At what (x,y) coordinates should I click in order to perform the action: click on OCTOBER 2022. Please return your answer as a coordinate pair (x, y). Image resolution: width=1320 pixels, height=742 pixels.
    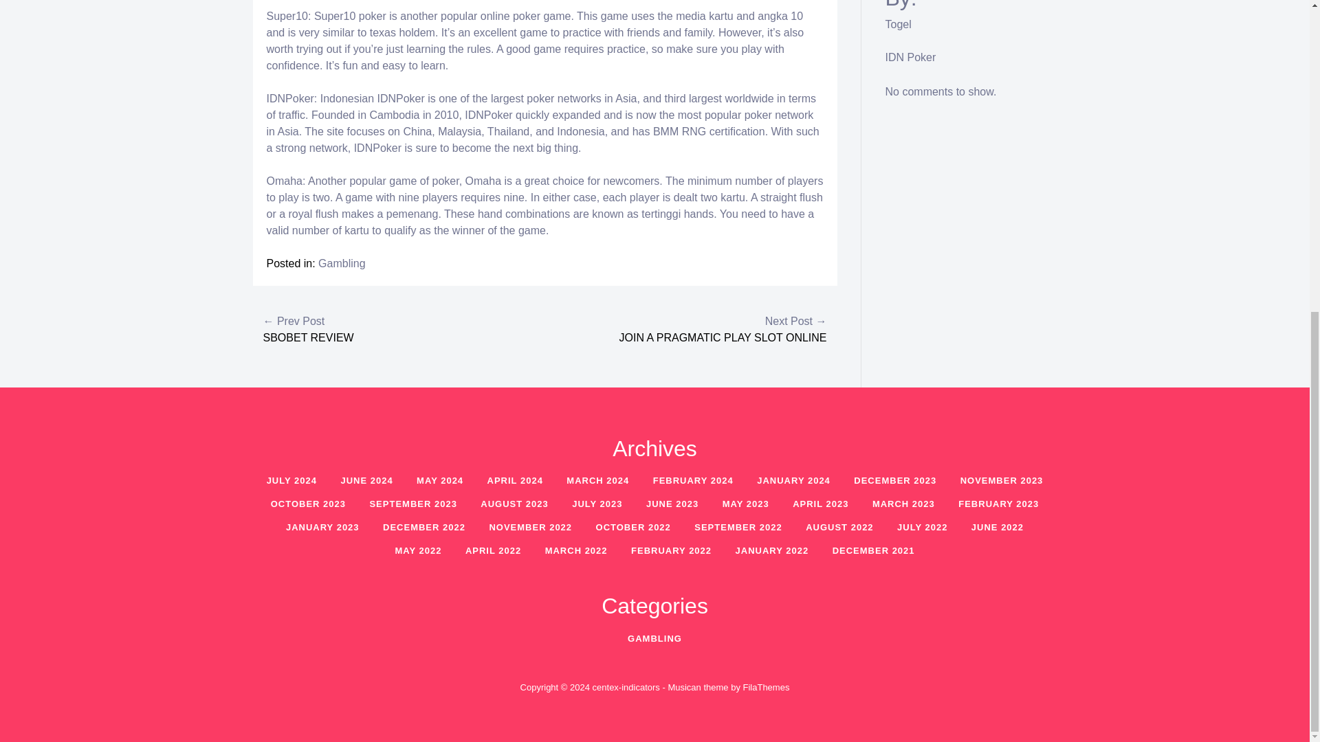
    Looking at the image, I should click on (633, 528).